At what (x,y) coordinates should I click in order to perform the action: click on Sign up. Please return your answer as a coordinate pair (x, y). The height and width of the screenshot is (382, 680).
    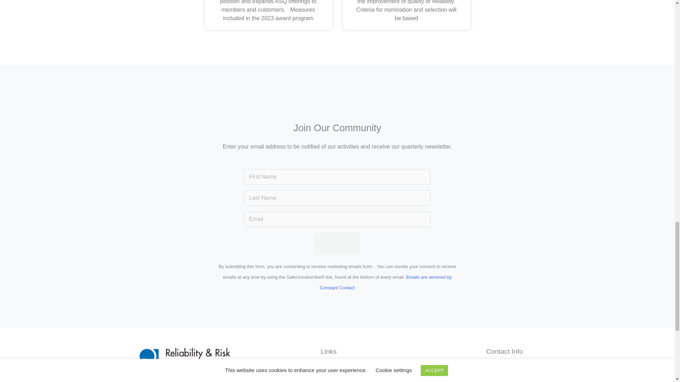
    Looking at the image, I should click on (337, 244).